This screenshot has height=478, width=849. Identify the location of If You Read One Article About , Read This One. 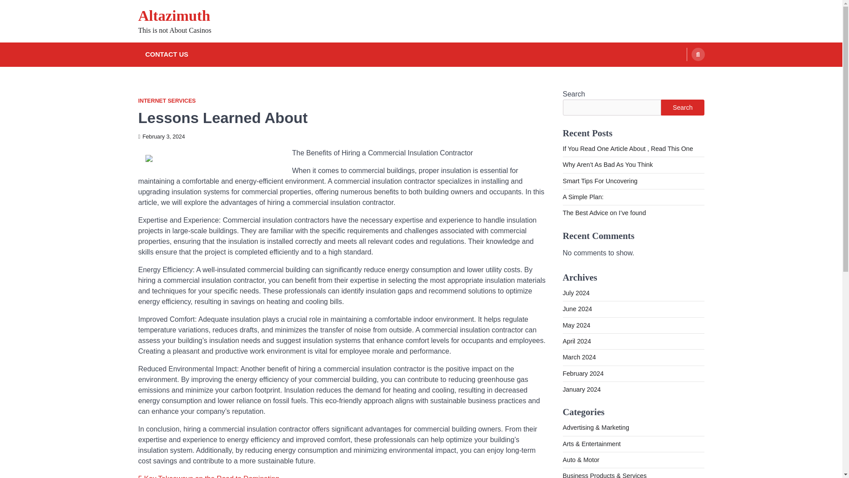
(627, 149).